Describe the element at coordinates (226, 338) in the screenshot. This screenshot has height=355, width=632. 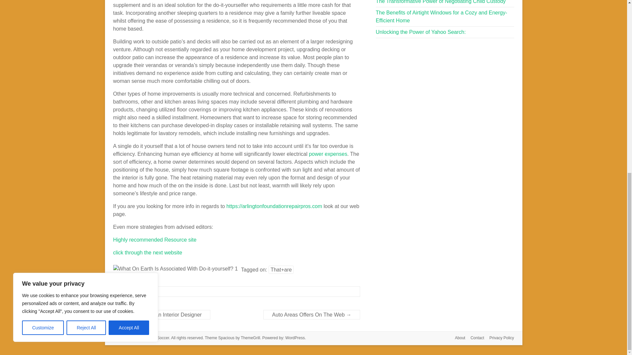
I see `Spacious` at that location.